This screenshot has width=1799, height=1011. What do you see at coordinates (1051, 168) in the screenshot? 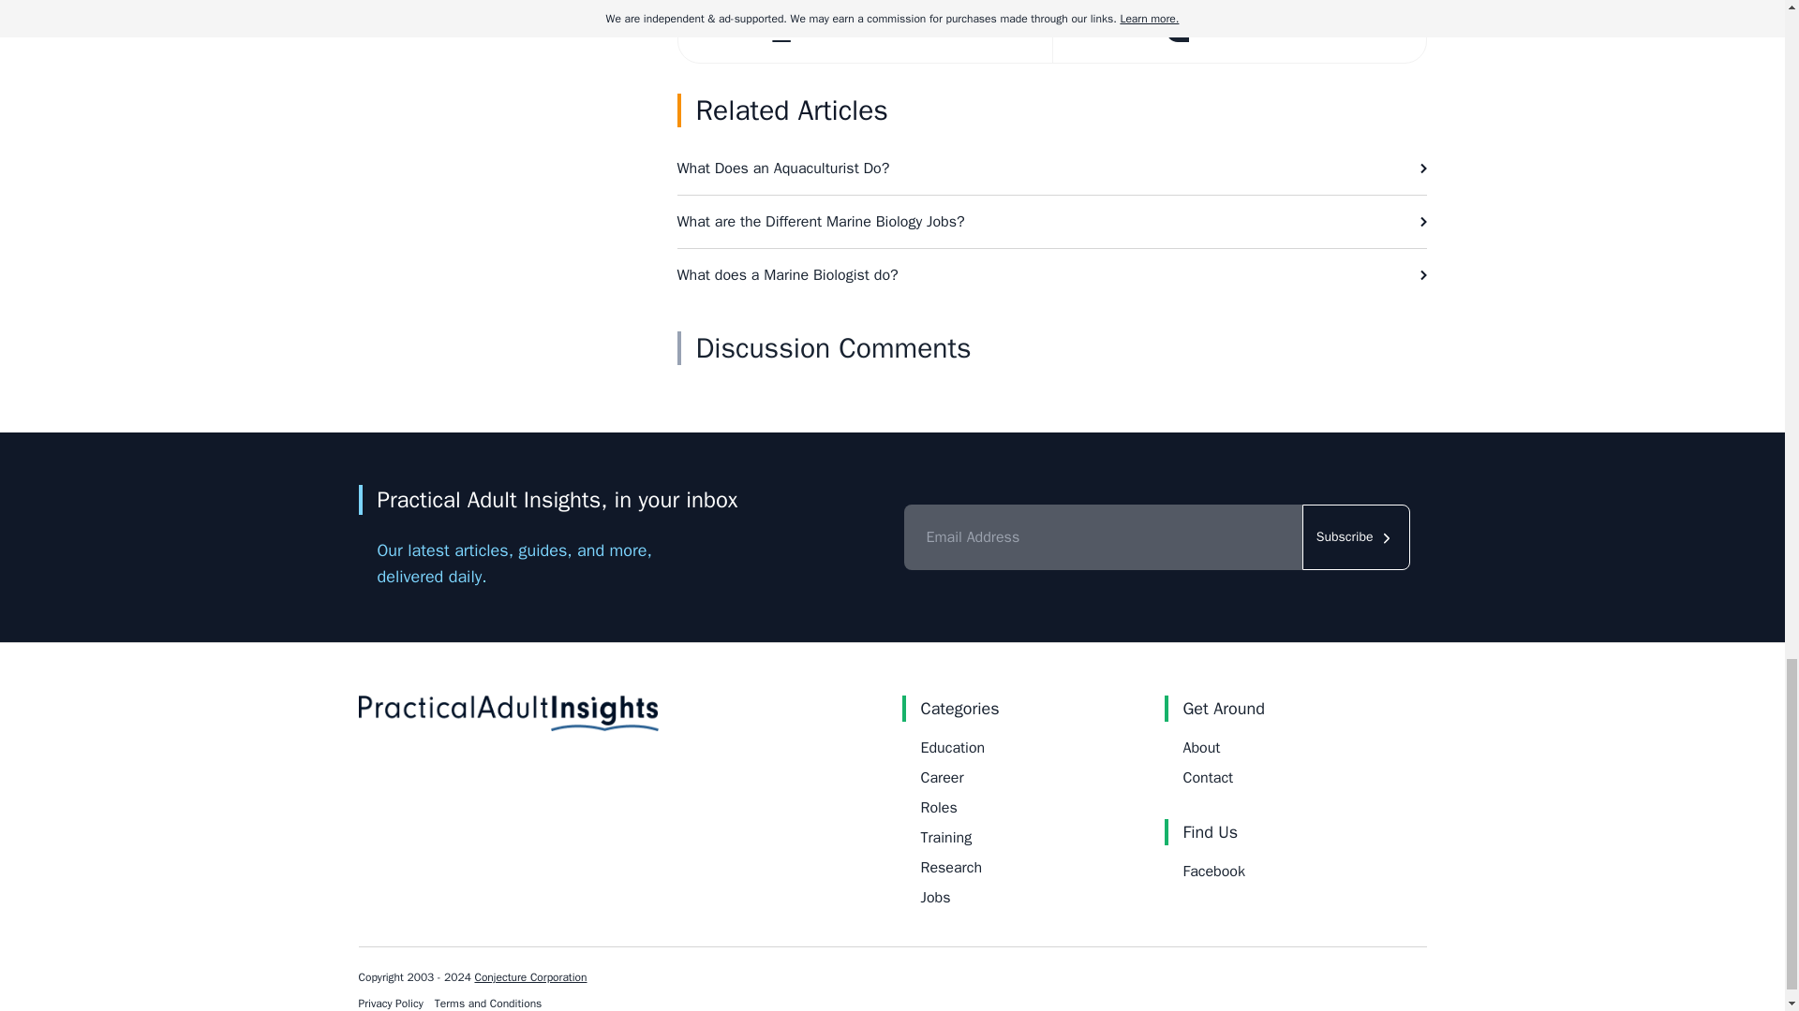
I see `What Does an Aquaculturist Do?` at bounding box center [1051, 168].